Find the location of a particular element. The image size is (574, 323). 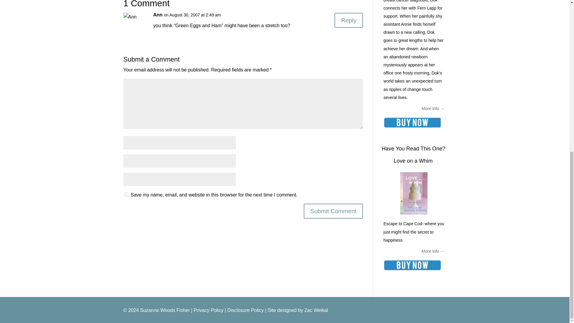

Submit Comment is located at coordinates (333, 211).